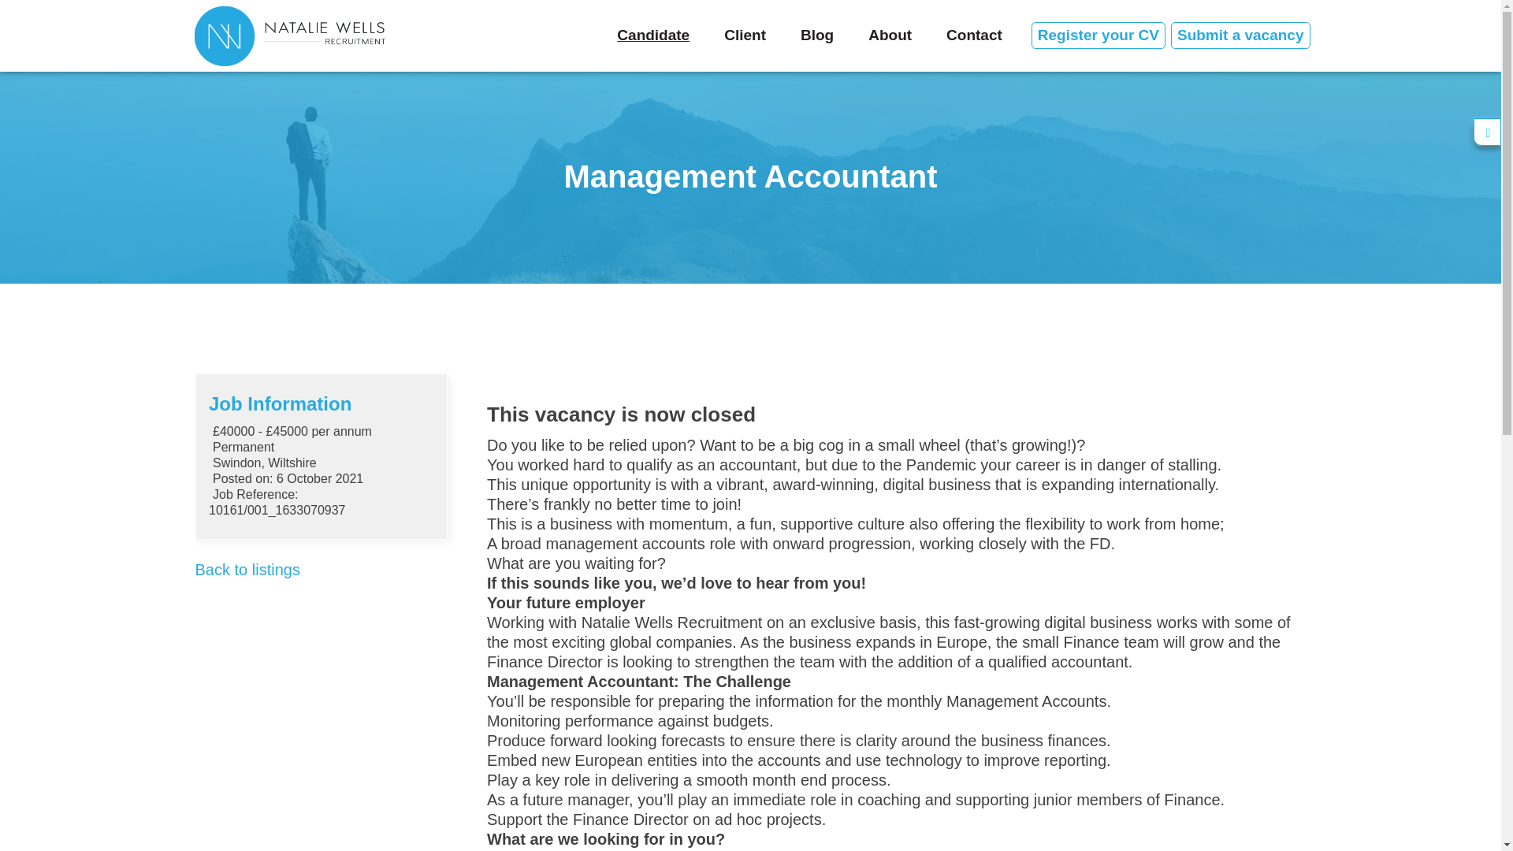  I want to click on Blog, so click(817, 35).